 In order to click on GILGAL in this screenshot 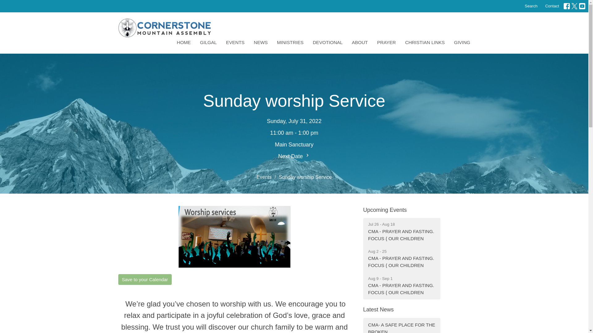, I will do `click(208, 42)`.